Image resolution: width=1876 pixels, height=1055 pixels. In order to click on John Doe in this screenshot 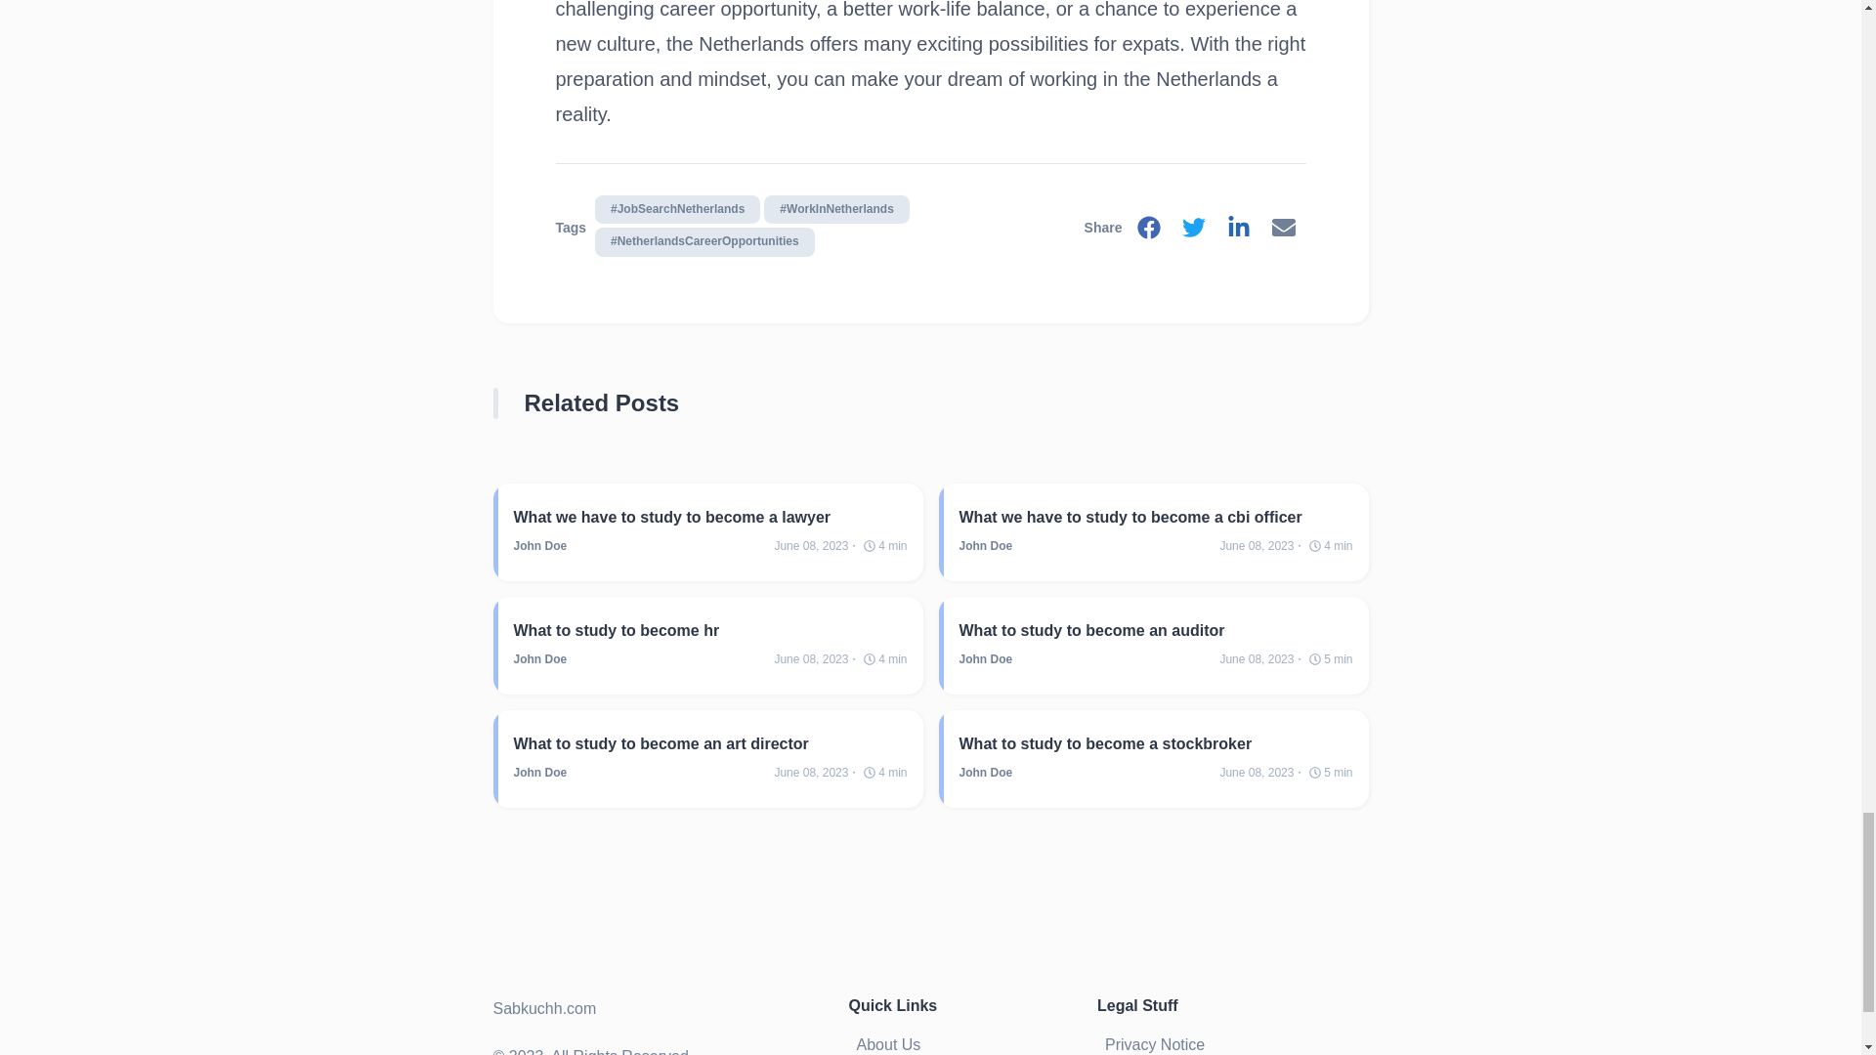, I will do `click(541, 658)`.